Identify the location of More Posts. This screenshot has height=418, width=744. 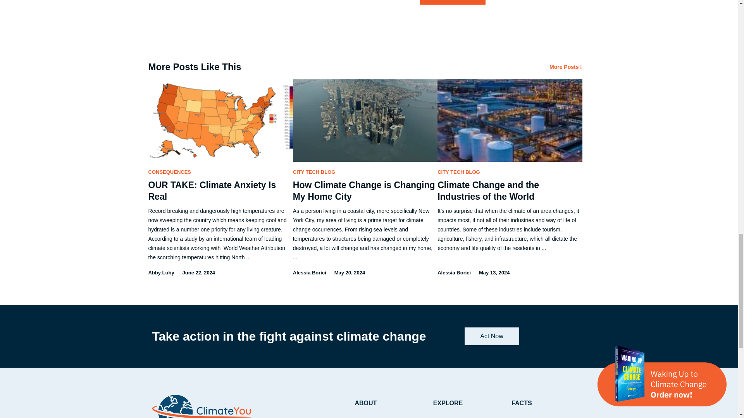
(566, 67).